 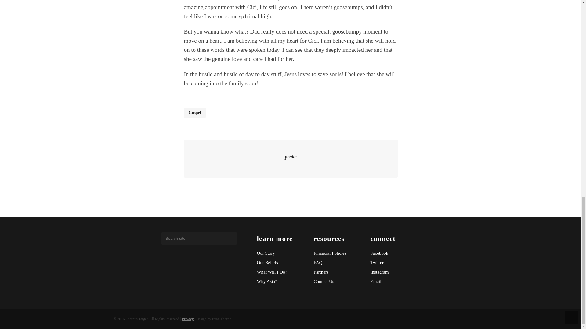 I want to click on Twitter, so click(x=394, y=263).